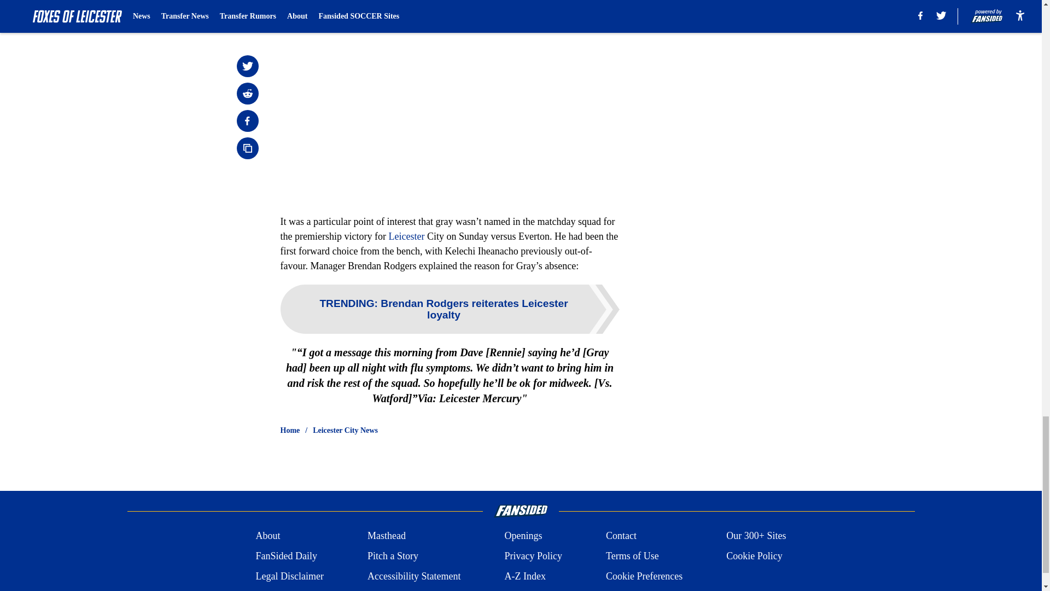  Describe the element at coordinates (523, 535) in the screenshot. I see `Openings` at that location.